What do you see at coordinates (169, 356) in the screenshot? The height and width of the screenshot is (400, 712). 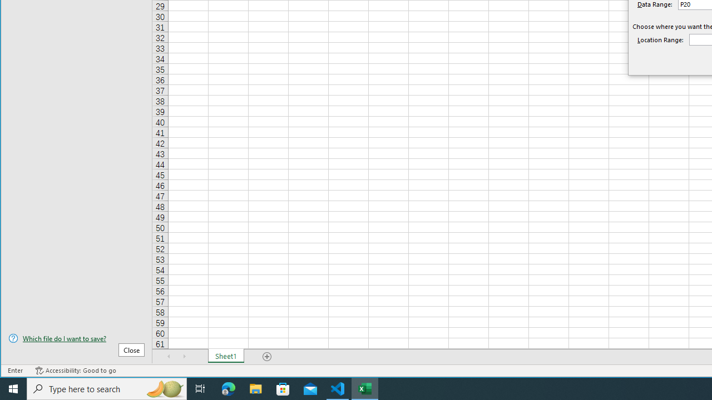 I see `Scroll Left` at bounding box center [169, 356].